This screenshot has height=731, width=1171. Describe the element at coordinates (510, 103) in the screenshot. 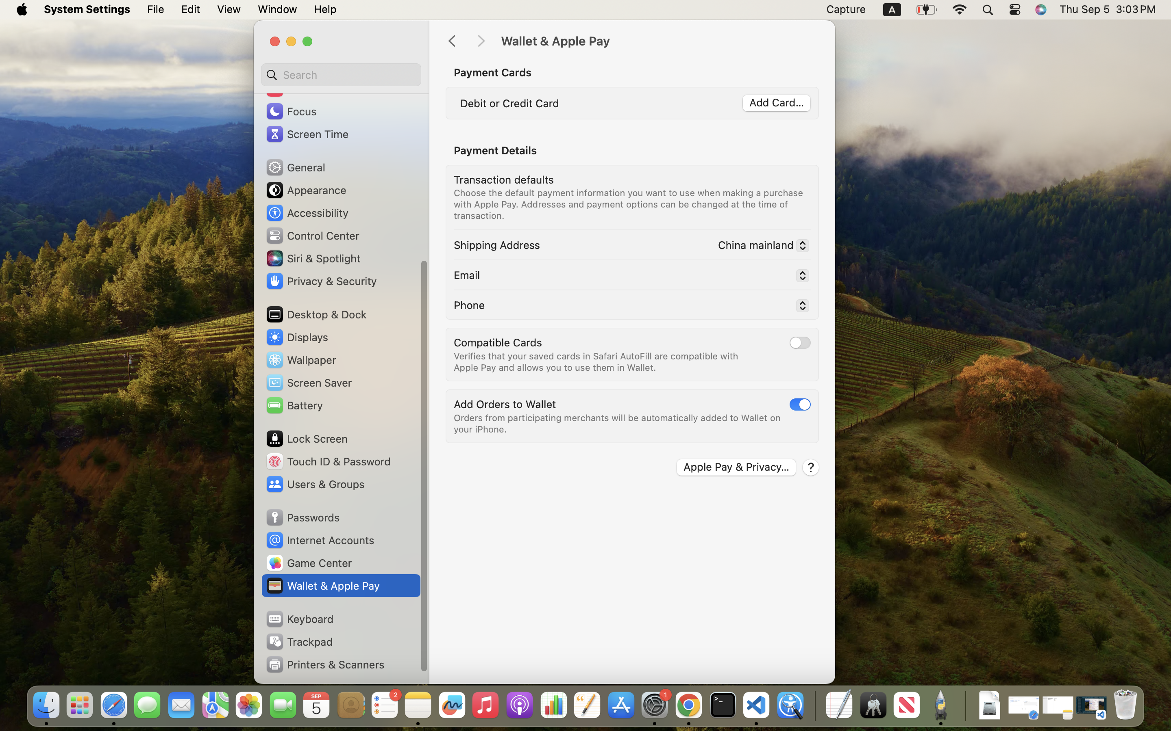

I see `Debit or Credit Card` at that location.